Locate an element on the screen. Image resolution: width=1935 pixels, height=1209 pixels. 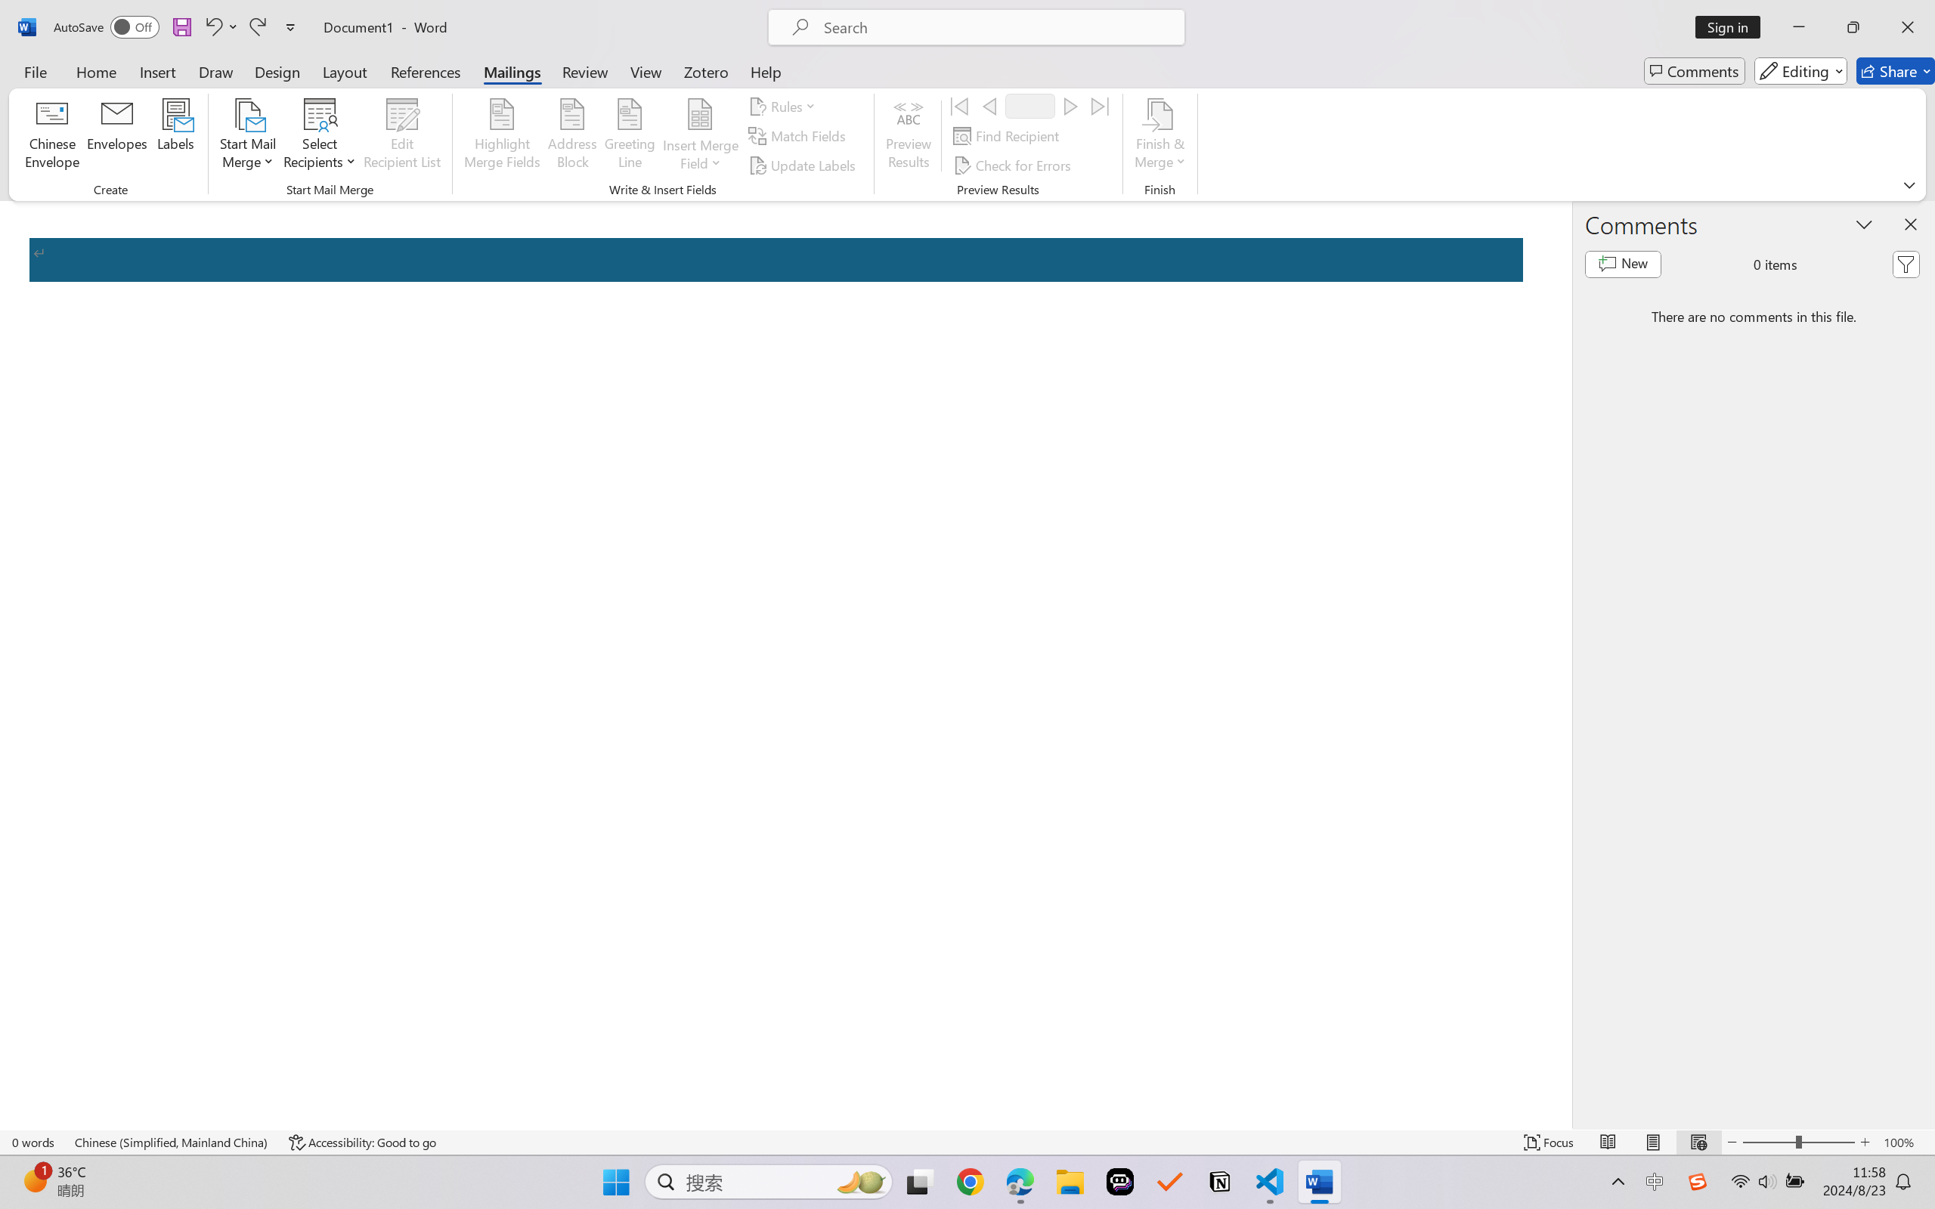
Language Chinese (Simplified, Mainland China) is located at coordinates (172, 1143).